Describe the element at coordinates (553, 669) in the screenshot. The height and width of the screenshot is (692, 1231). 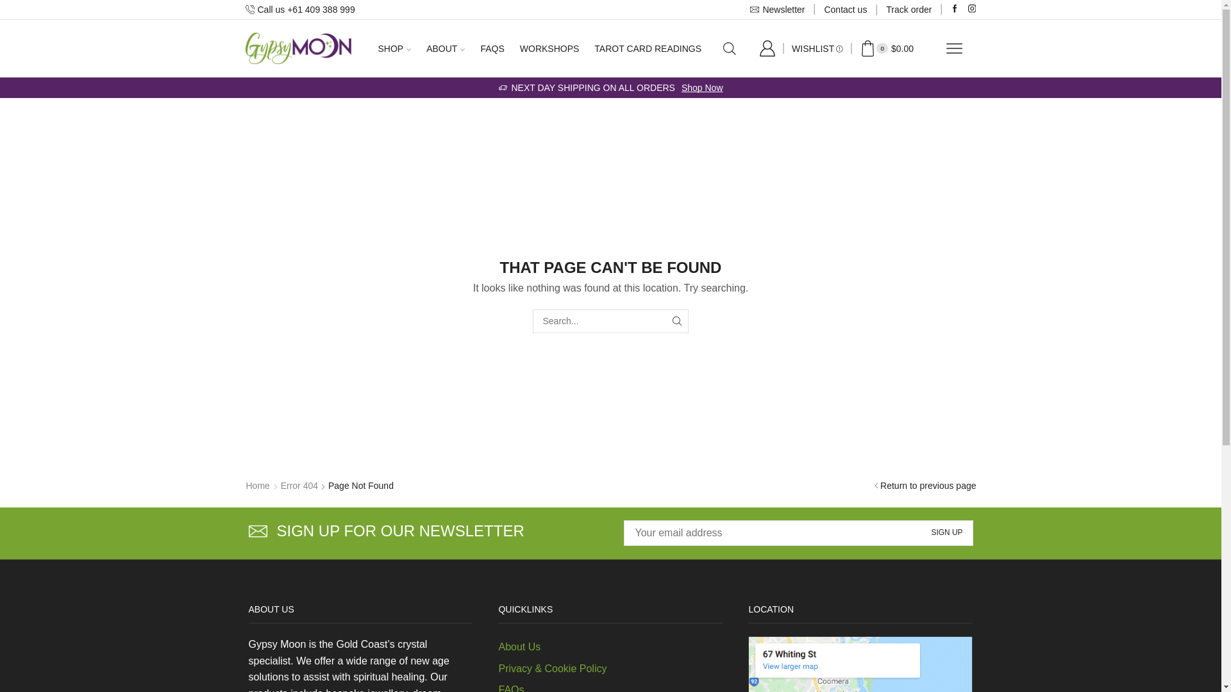
I see `Privacy & Cookie Policy` at that location.